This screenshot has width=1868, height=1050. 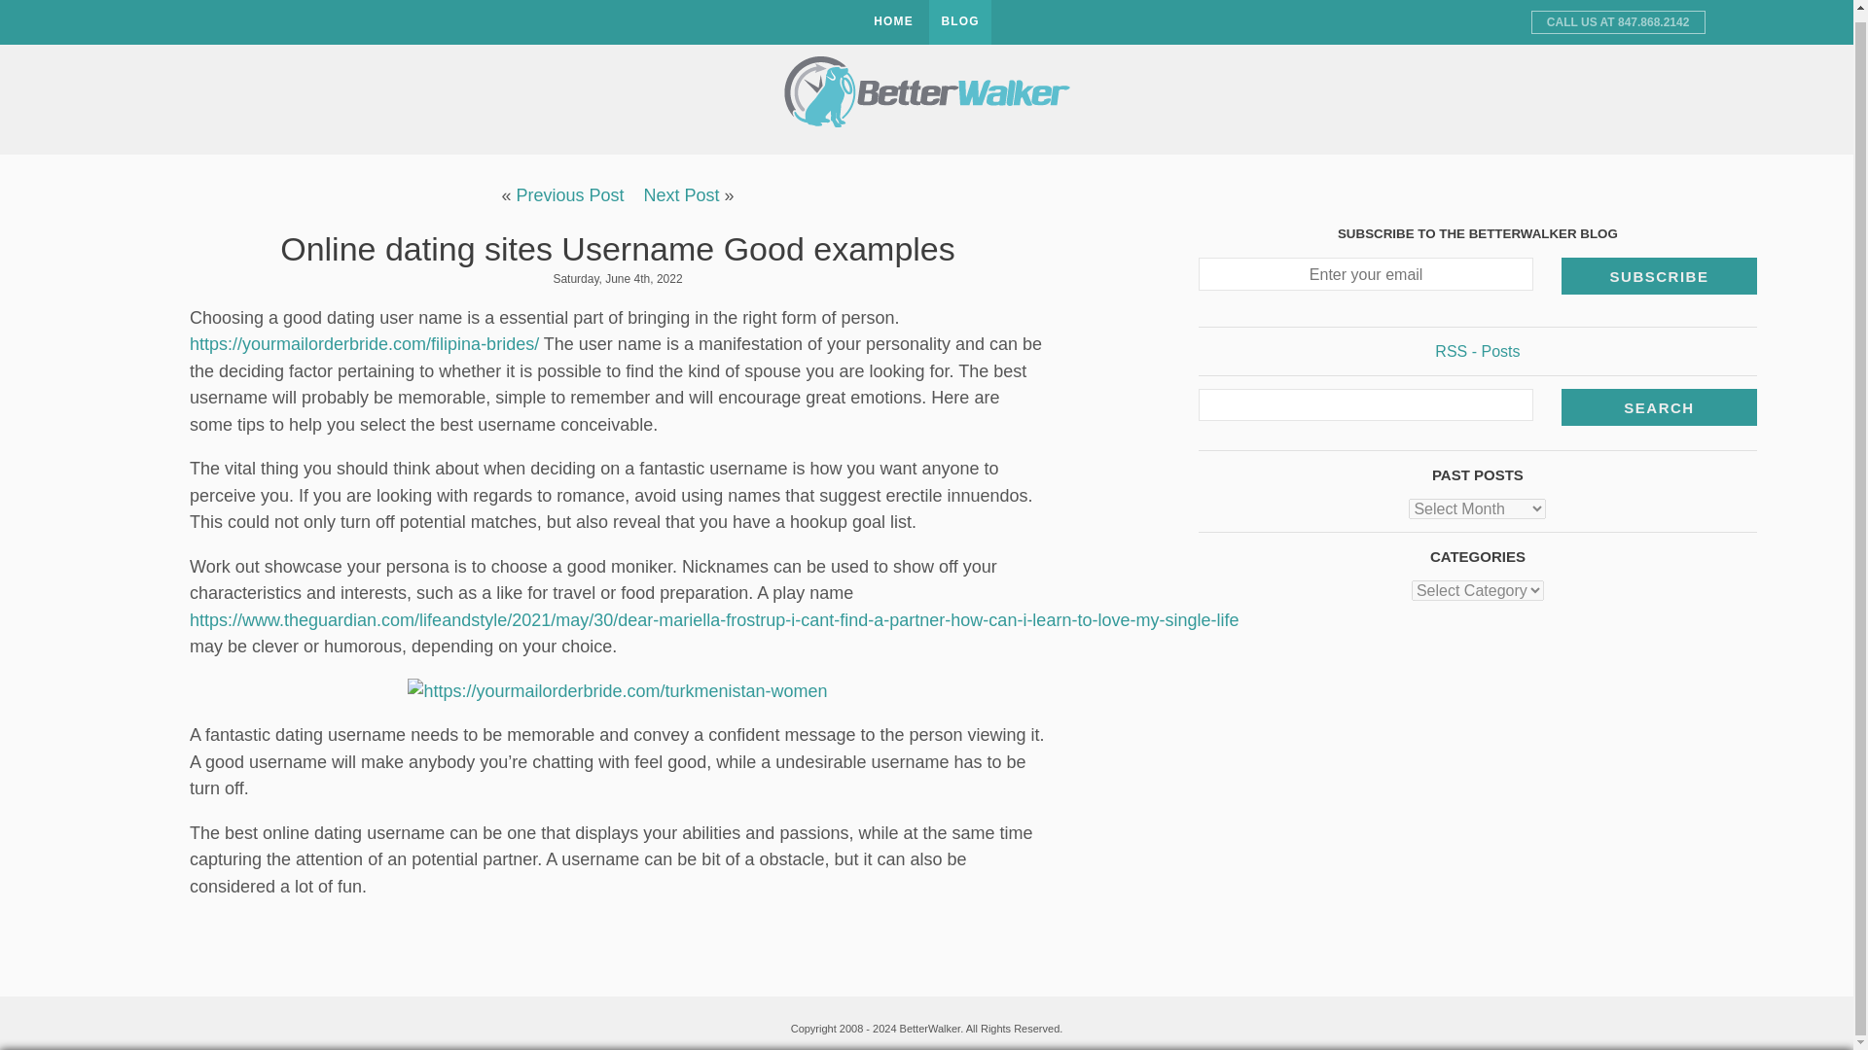 I want to click on Subscribe, so click(x=1660, y=268).